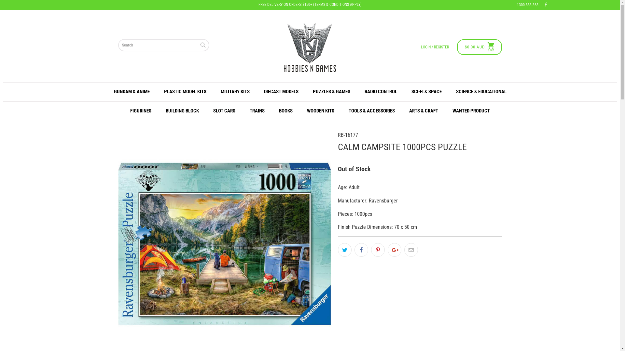 Image resolution: width=625 pixels, height=351 pixels. I want to click on LOGIN / REGISTER, so click(435, 47).